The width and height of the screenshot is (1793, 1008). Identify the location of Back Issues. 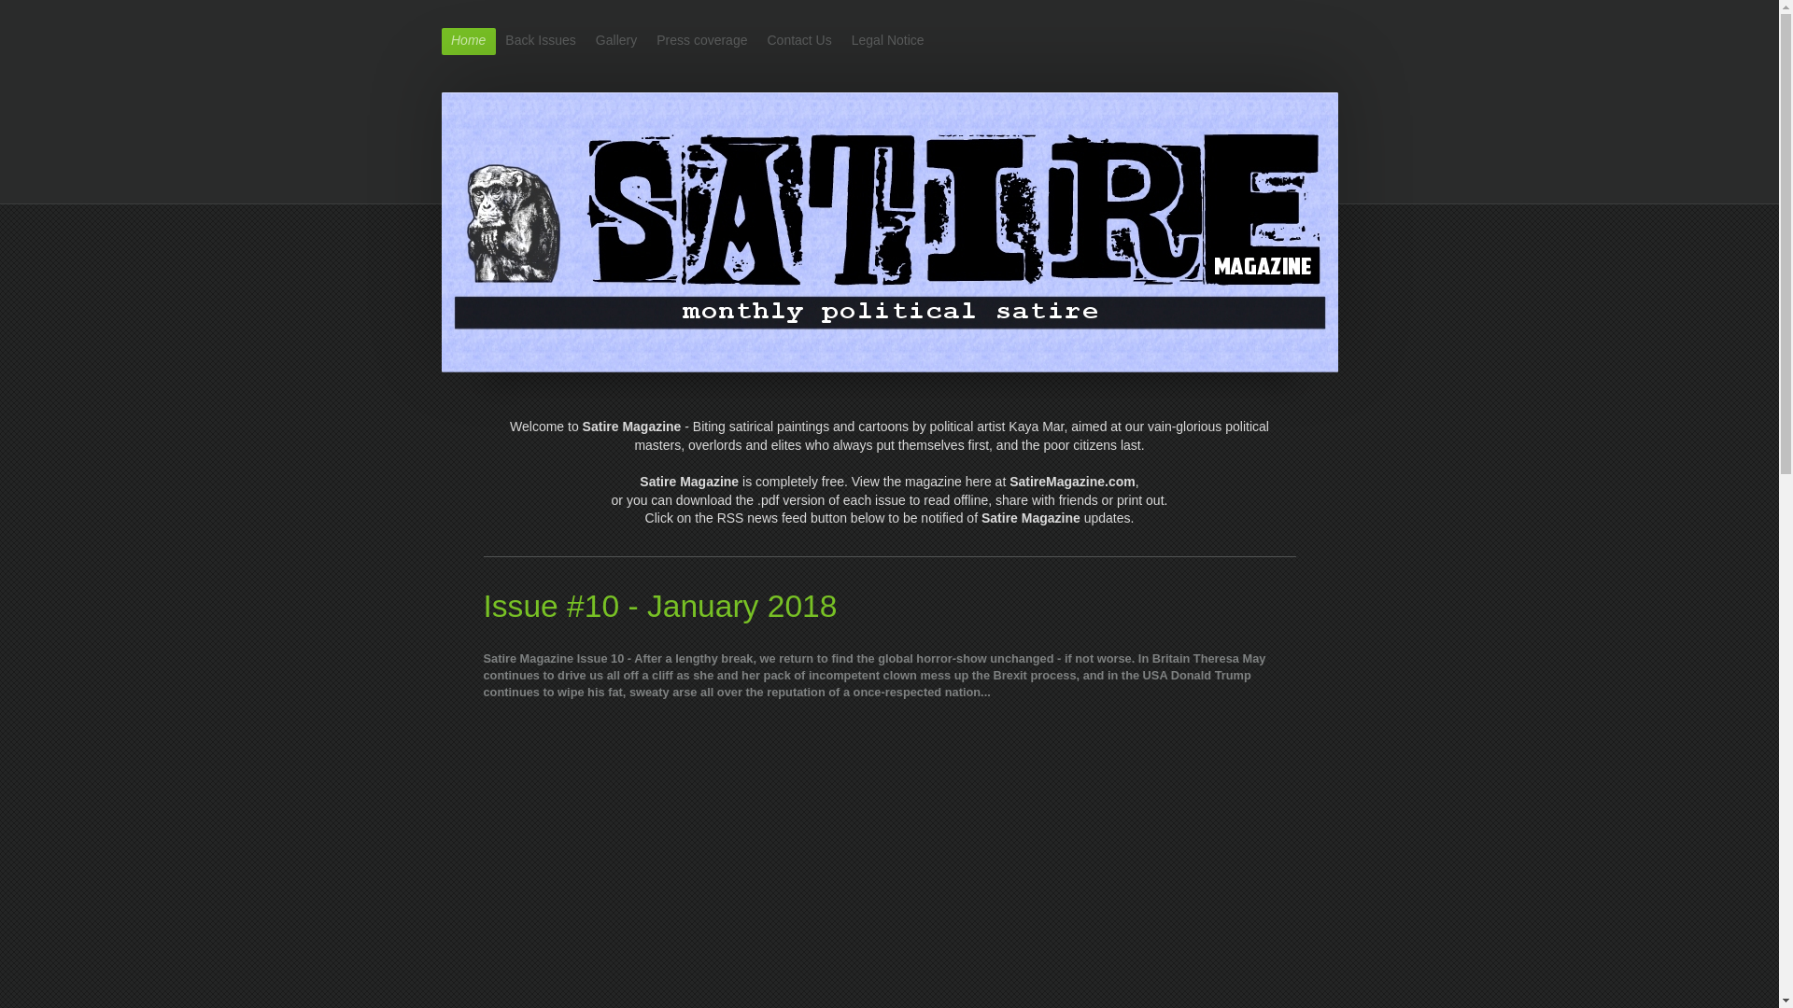
(541, 41).